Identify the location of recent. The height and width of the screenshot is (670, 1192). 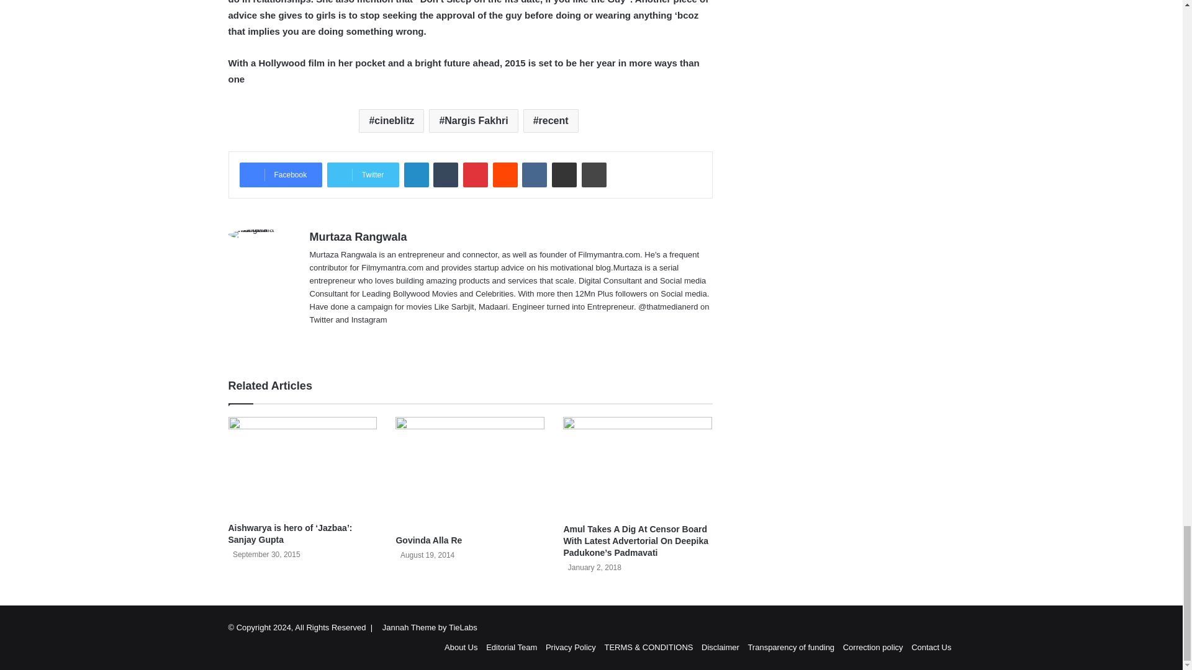
(550, 120).